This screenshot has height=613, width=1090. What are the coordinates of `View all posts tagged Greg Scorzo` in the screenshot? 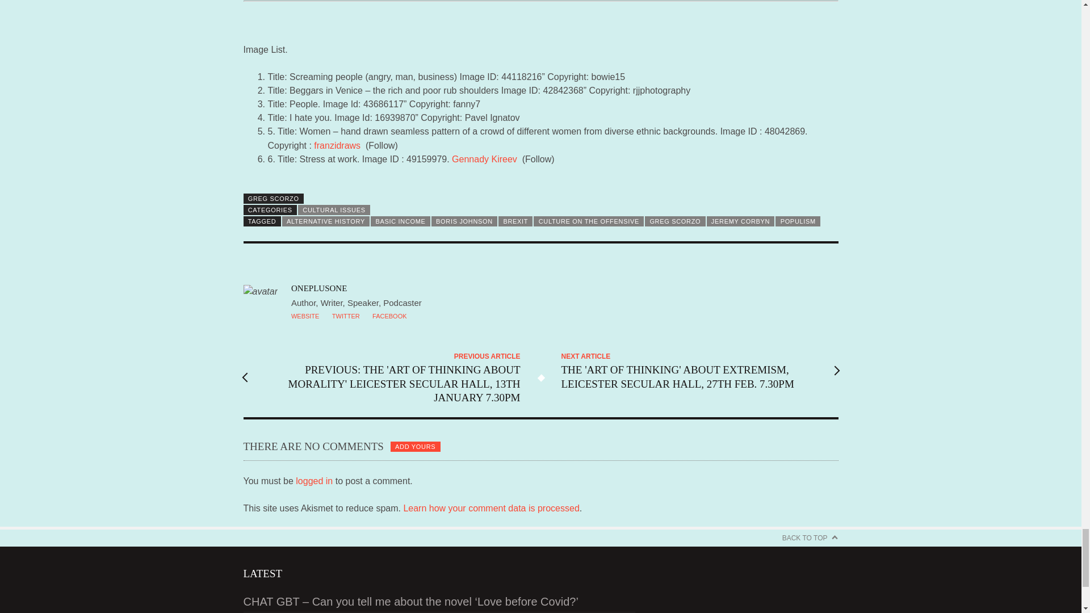 It's located at (675, 221).